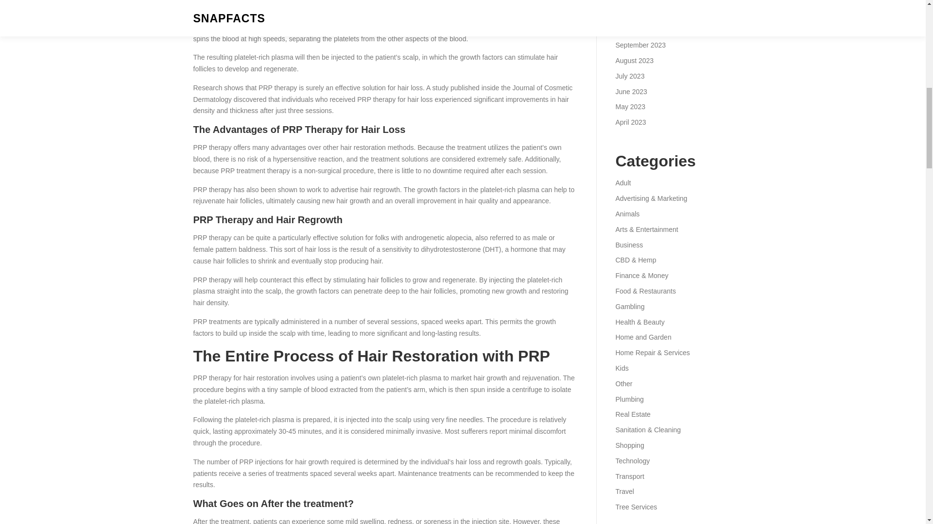 This screenshot has height=524, width=933. Describe the element at coordinates (631, 91) in the screenshot. I see `June 2023` at that location.